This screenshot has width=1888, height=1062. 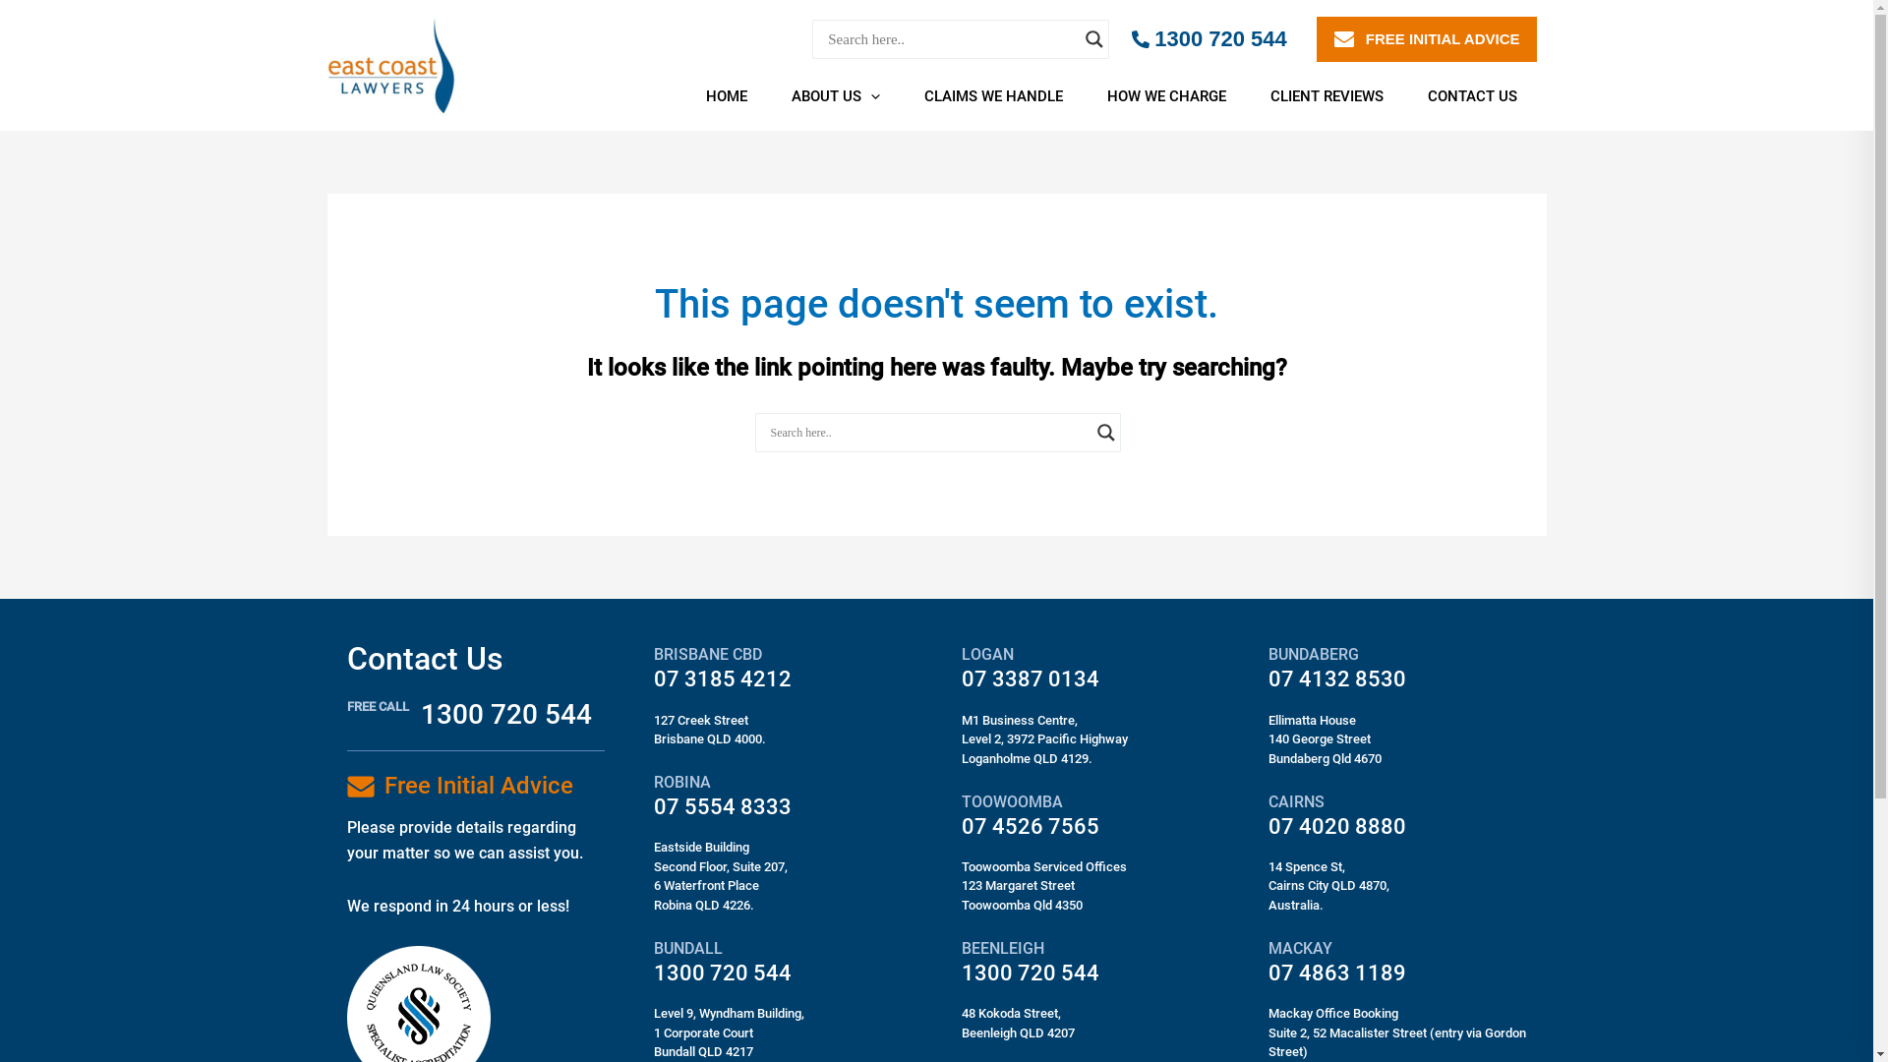 I want to click on CLAIMS WE HANDLE, so click(x=1000, y=96).